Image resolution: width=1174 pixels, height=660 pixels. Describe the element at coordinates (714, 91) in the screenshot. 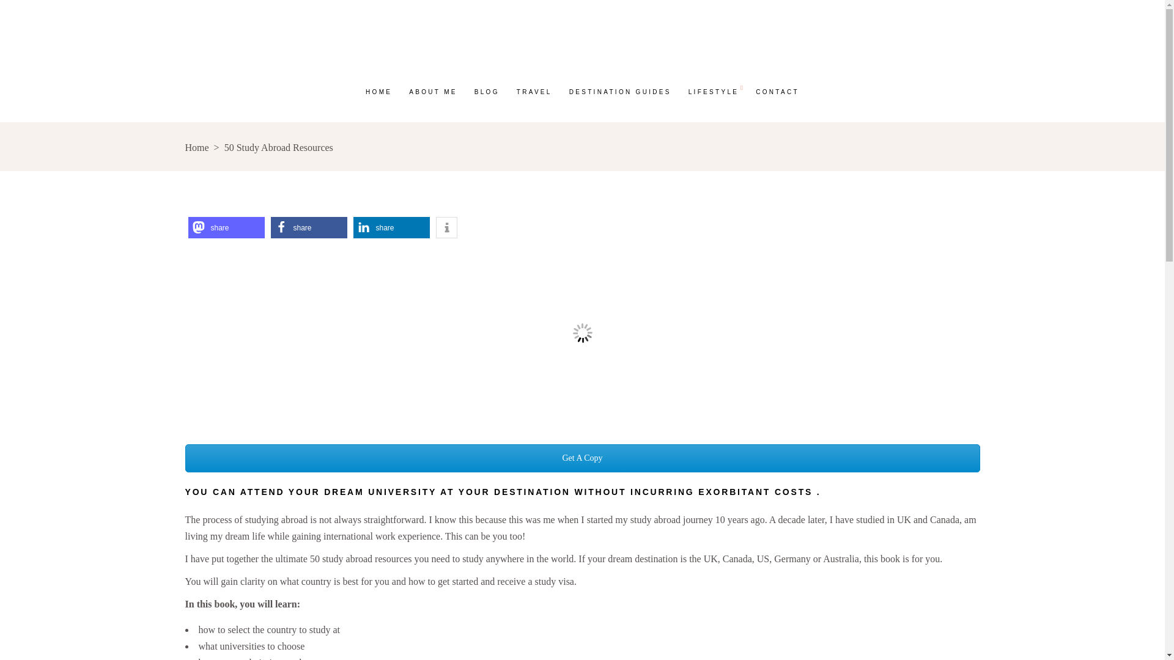

I see `LIFESTYLE` at that location.